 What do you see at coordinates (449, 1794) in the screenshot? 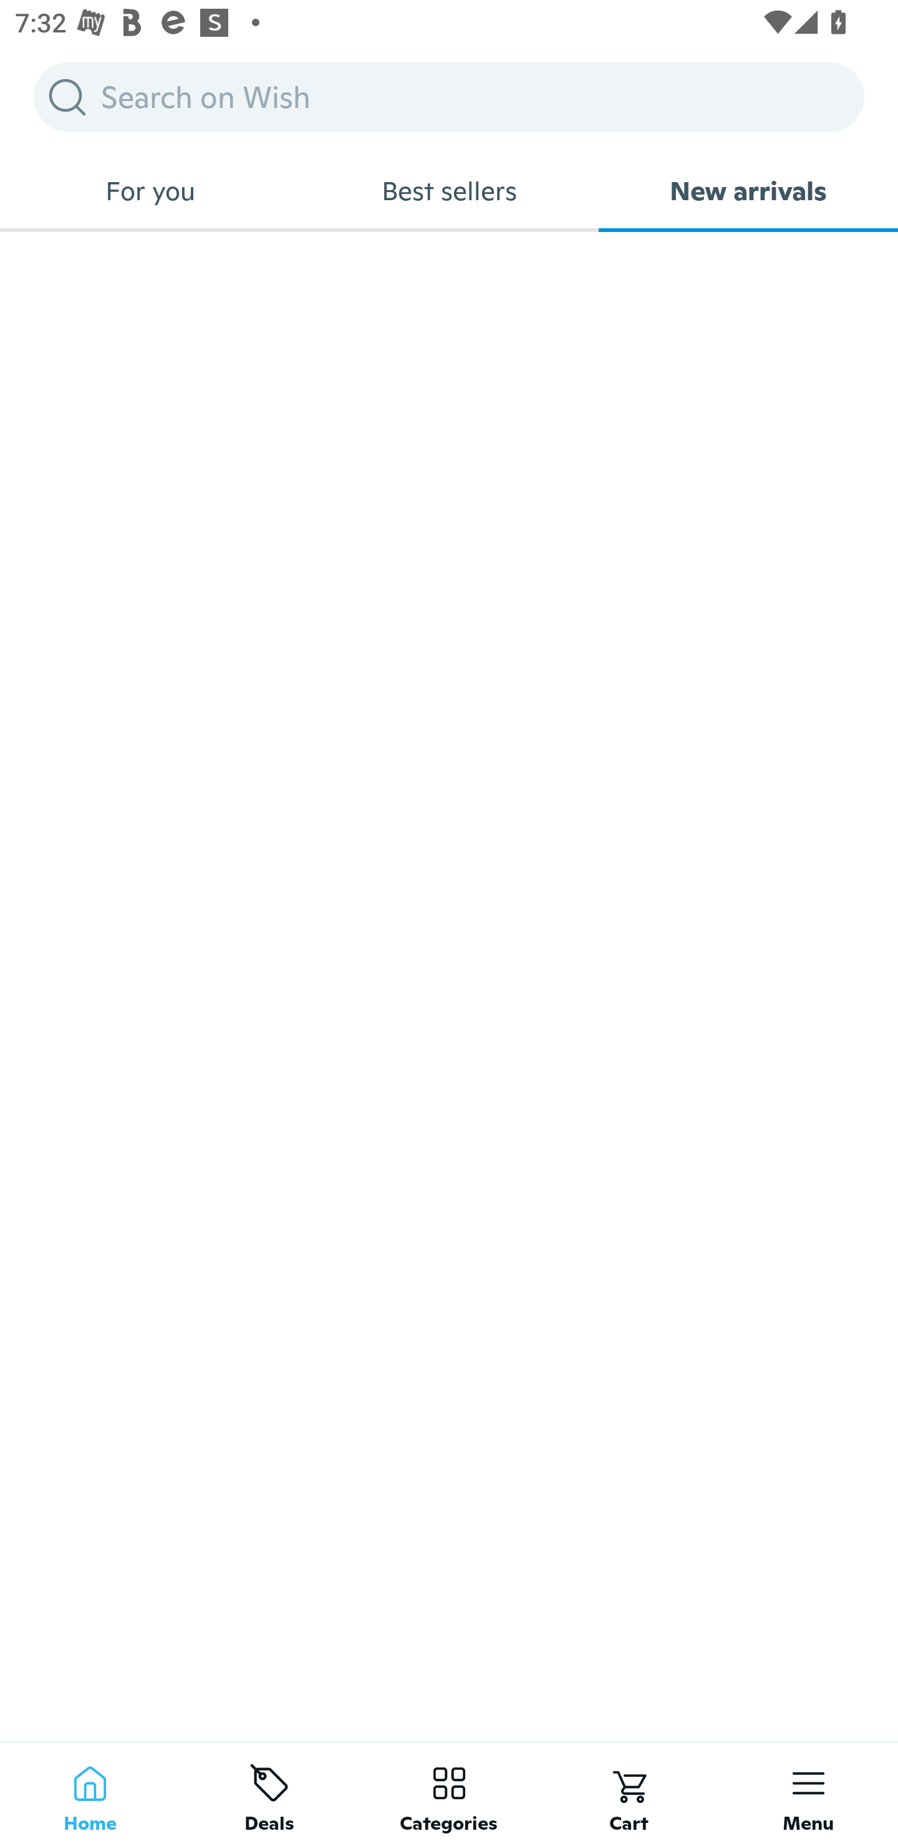
I see `Categories` at bounding box center [449, 1794].